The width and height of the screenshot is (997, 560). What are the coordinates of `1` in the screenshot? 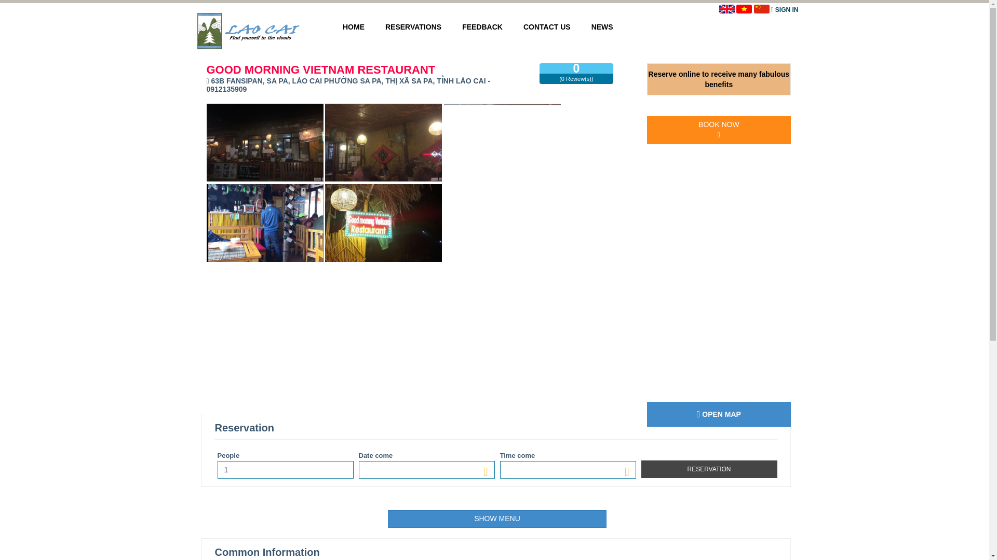 It's located at (285, 470).